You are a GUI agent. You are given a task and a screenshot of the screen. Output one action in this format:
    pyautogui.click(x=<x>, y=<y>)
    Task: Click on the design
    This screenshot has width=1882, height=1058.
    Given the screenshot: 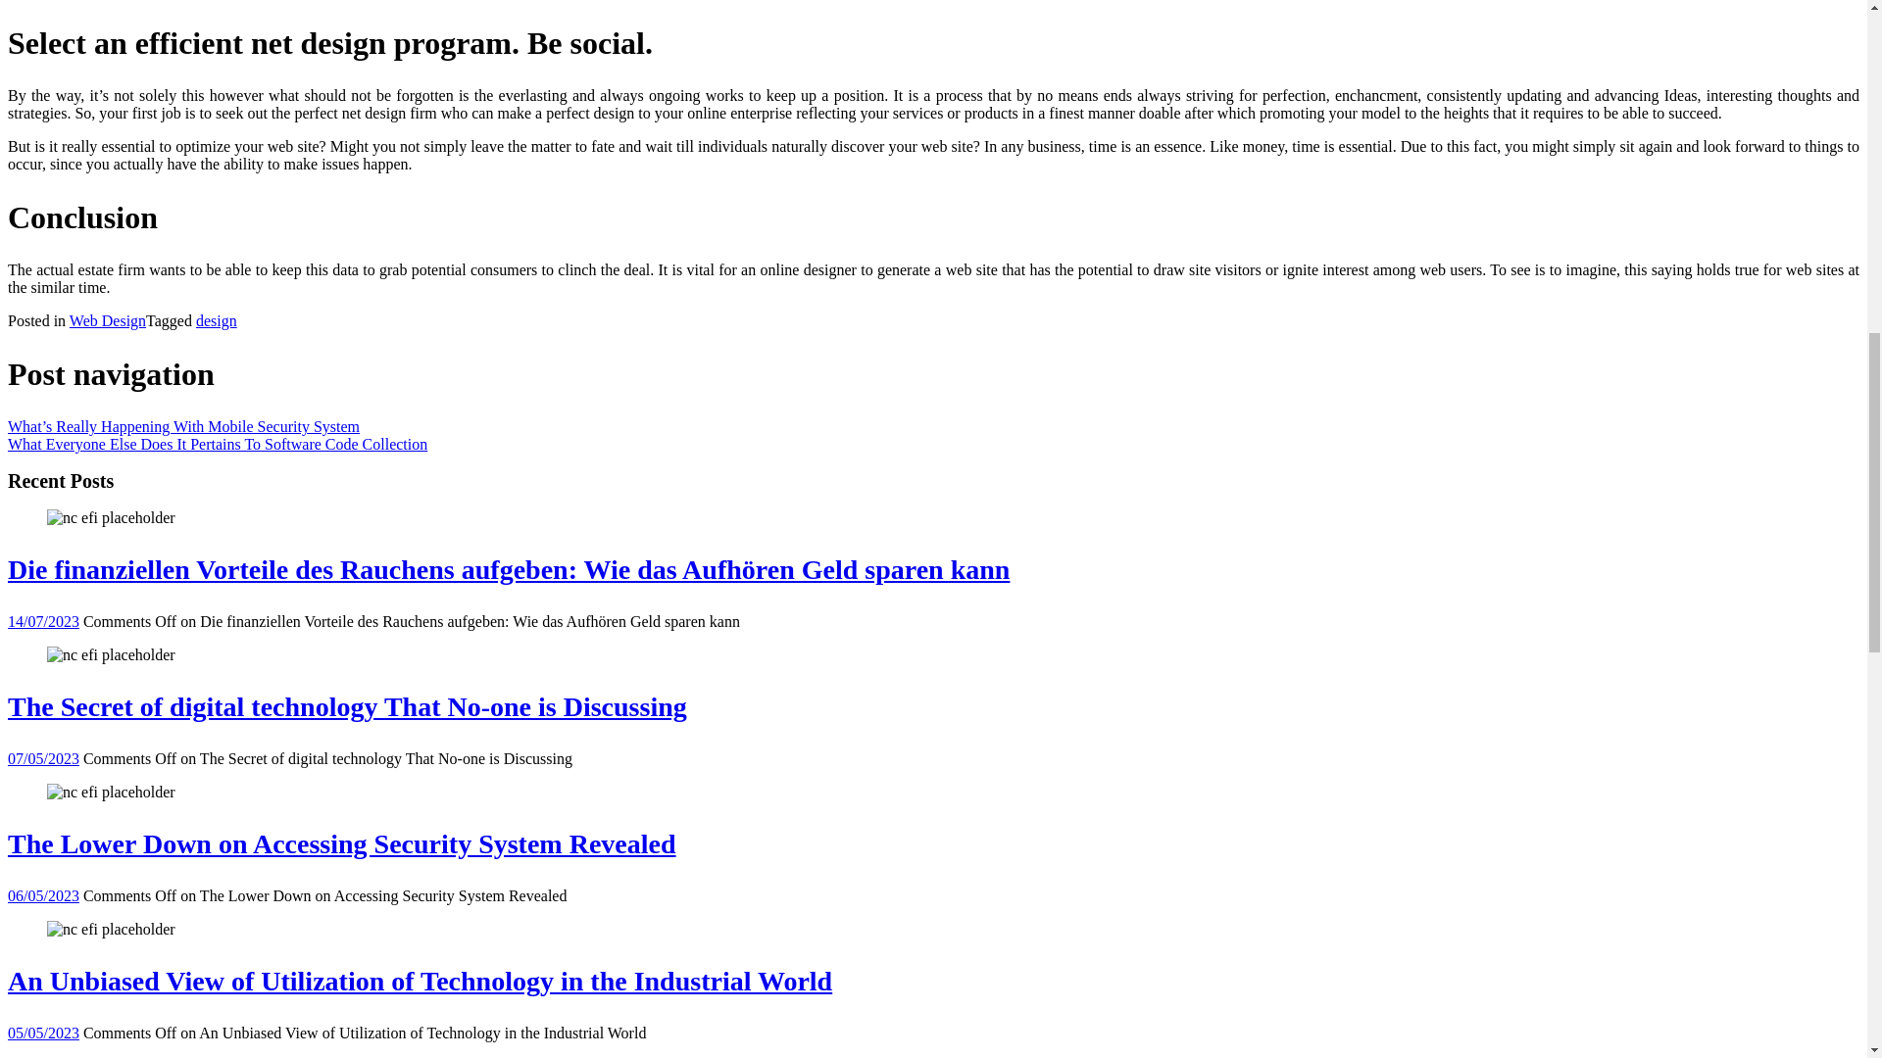 What is the action you would take?
    pyautogui.click(x=216, y=319)
    